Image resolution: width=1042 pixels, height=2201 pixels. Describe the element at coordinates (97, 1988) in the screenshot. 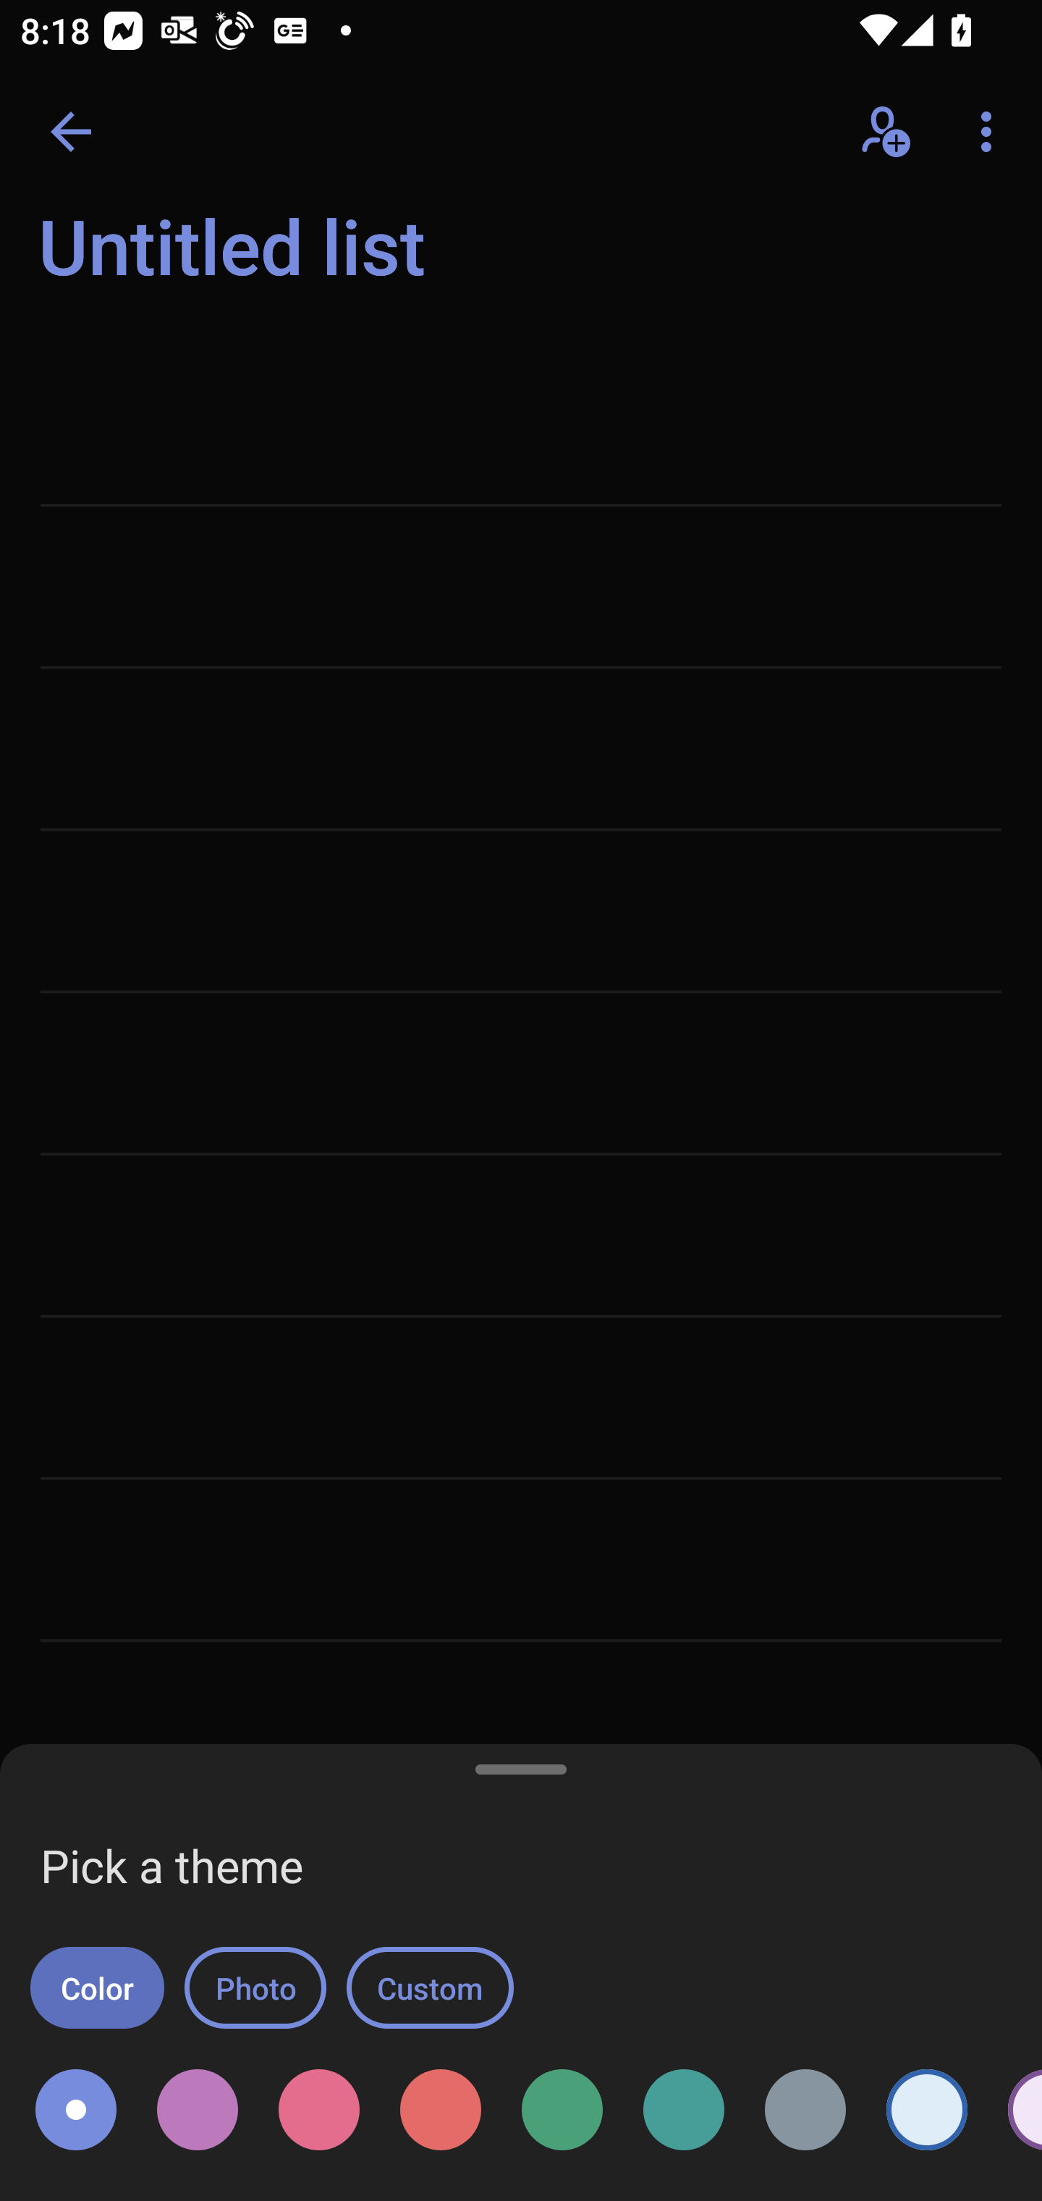

I see `Color Color category` at that location.